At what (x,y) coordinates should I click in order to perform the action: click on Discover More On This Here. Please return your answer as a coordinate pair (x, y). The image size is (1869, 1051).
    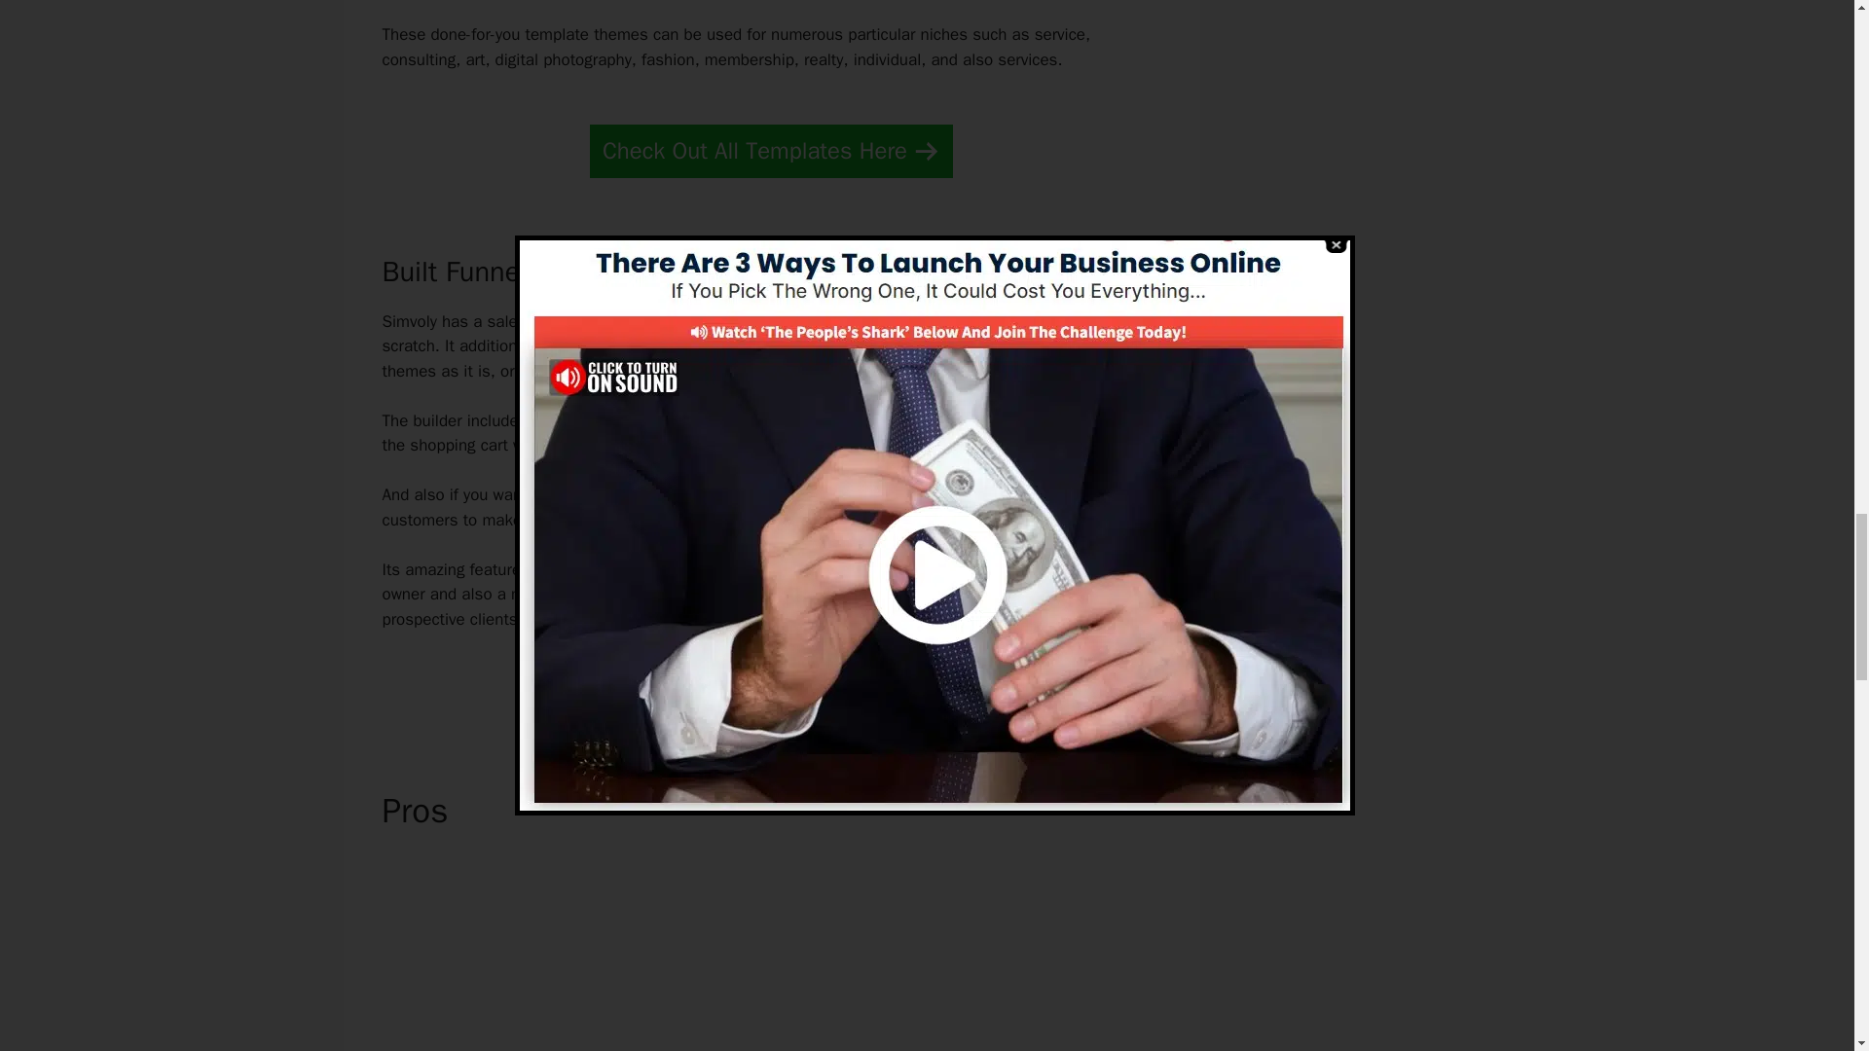
    Looking at the image, I should click on (771, 687).